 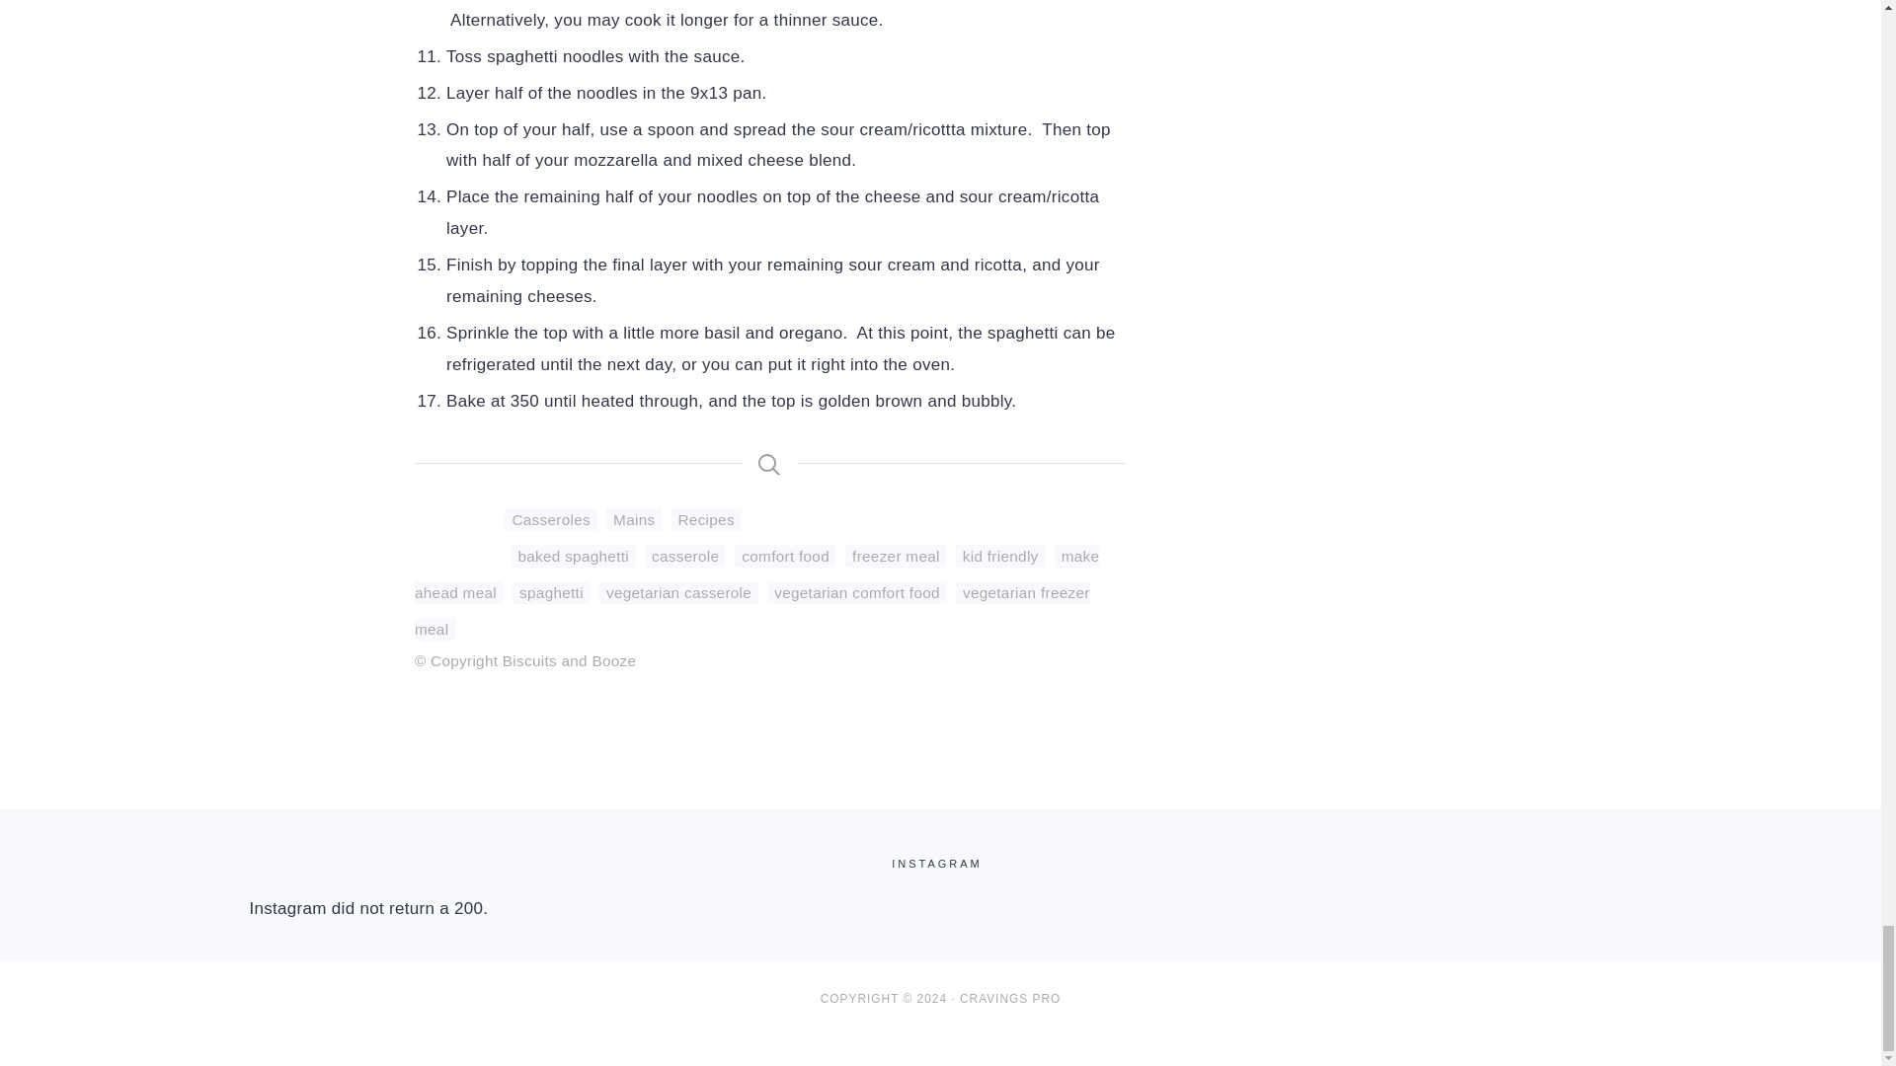 I want to click on Casseroles, so click(x=550, y=519).